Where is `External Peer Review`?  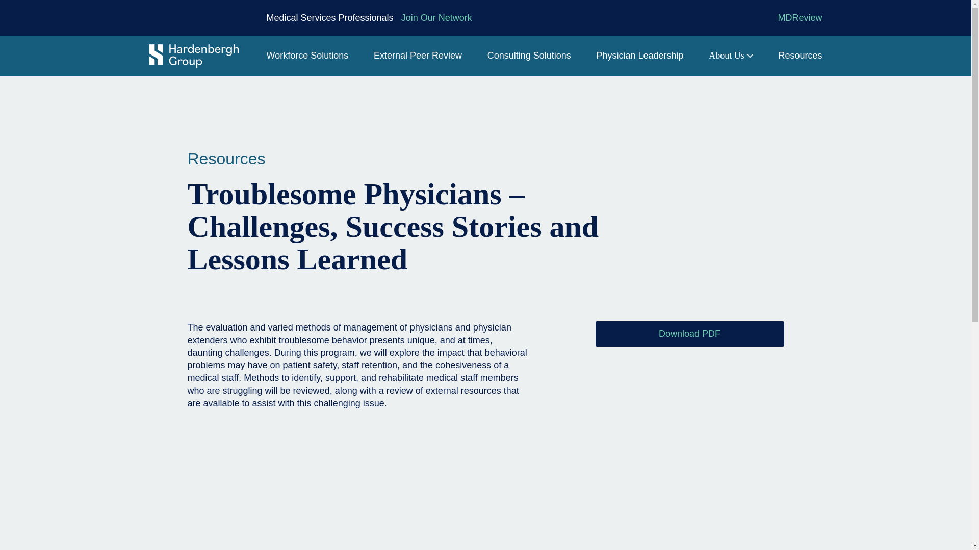 External Peer Review is located at coordinates (418, 56).